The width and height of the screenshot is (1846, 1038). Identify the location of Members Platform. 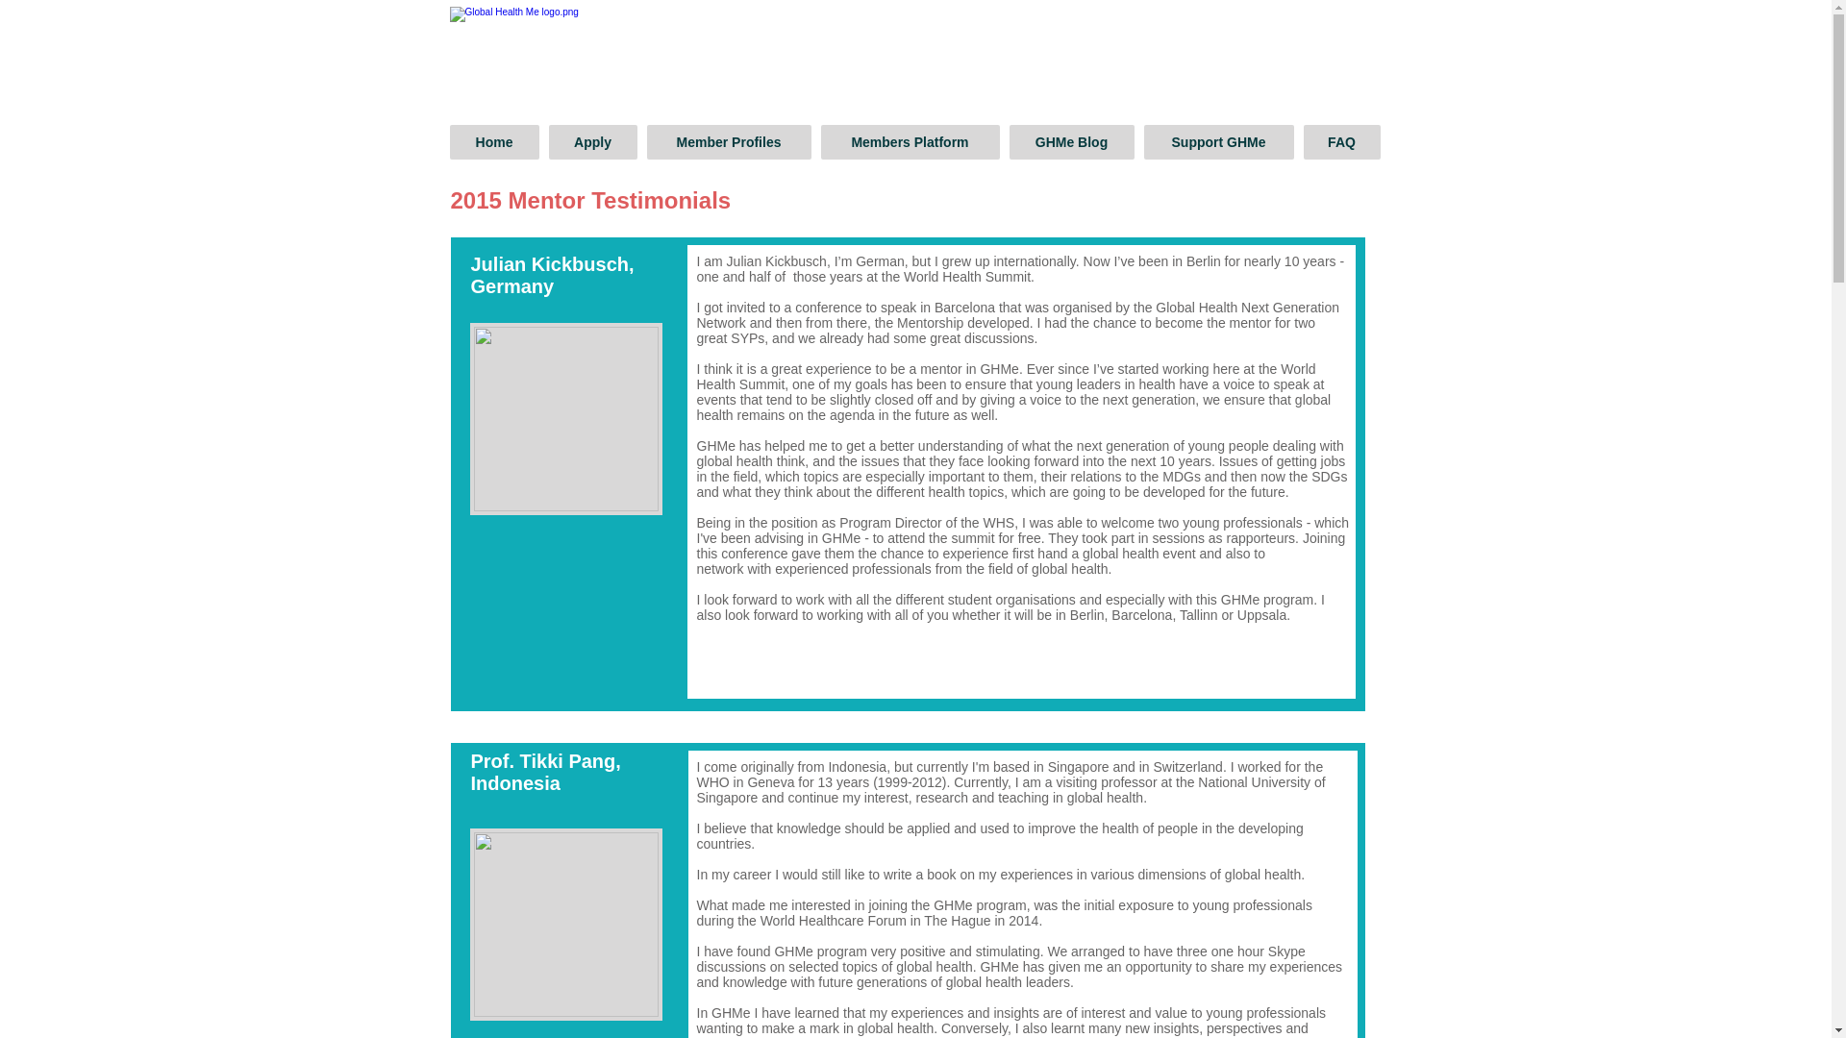
(911, 142).